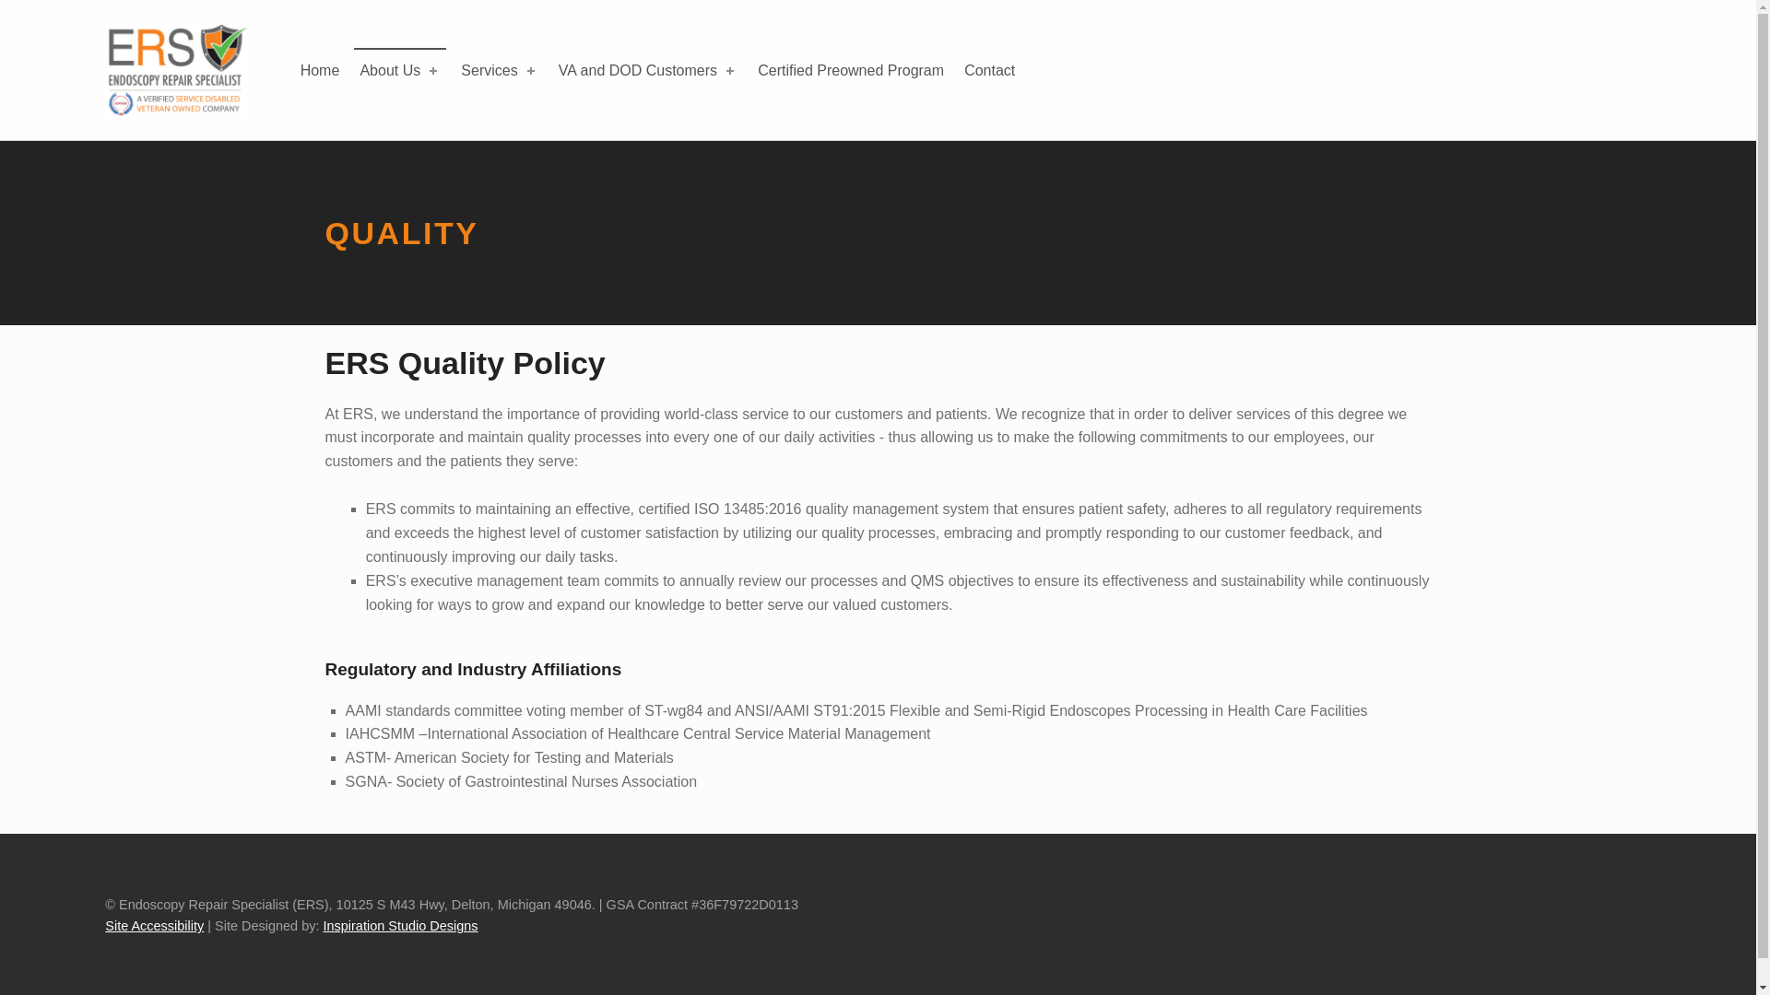  What do you see at coordinates (499, 70) in the screenshot?
I see `Services` at bounding box center [499, 70].